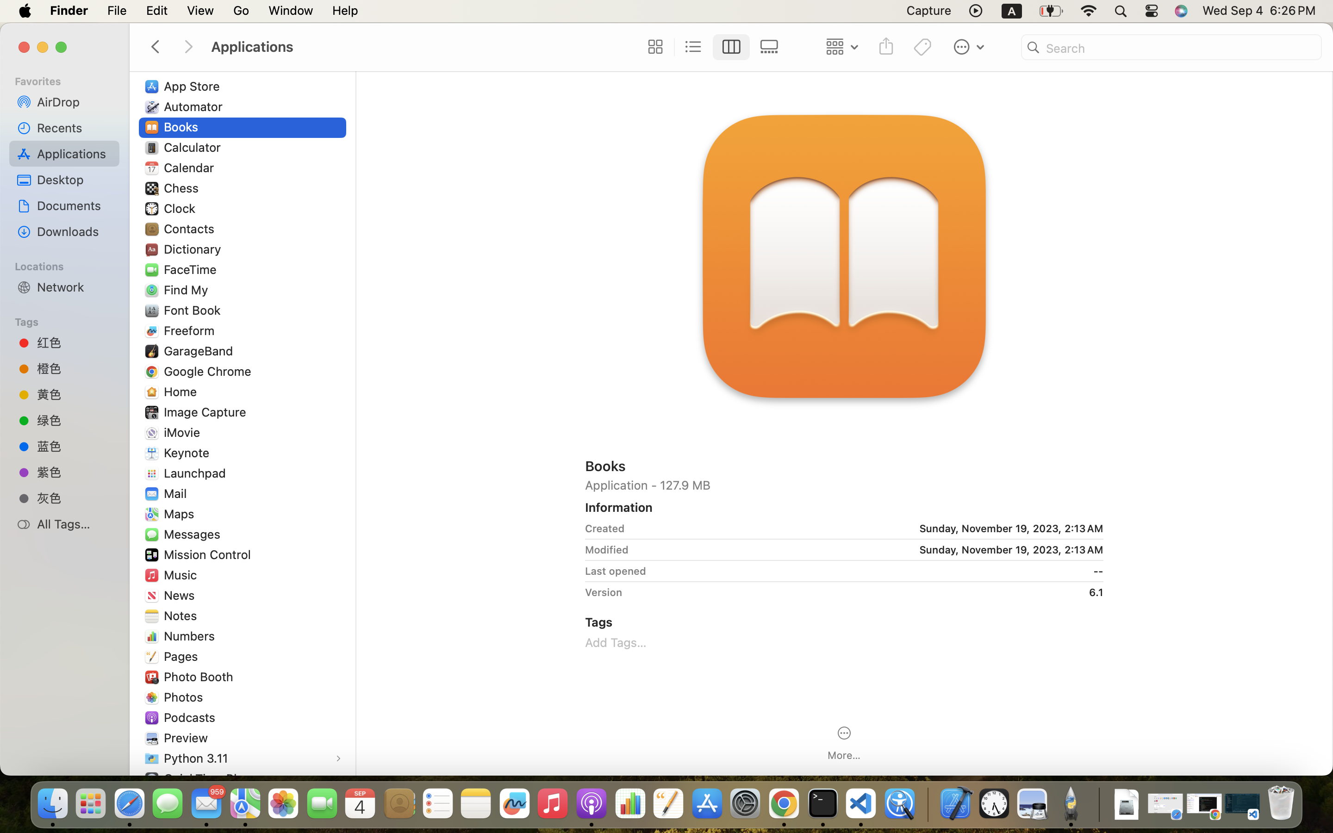  I want to click on Podcasts, so click(192, 717).